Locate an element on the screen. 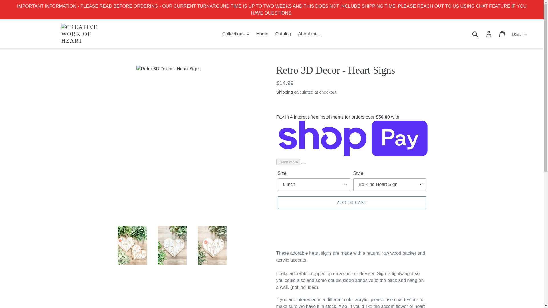  Home is located at coordinates (262, 34).